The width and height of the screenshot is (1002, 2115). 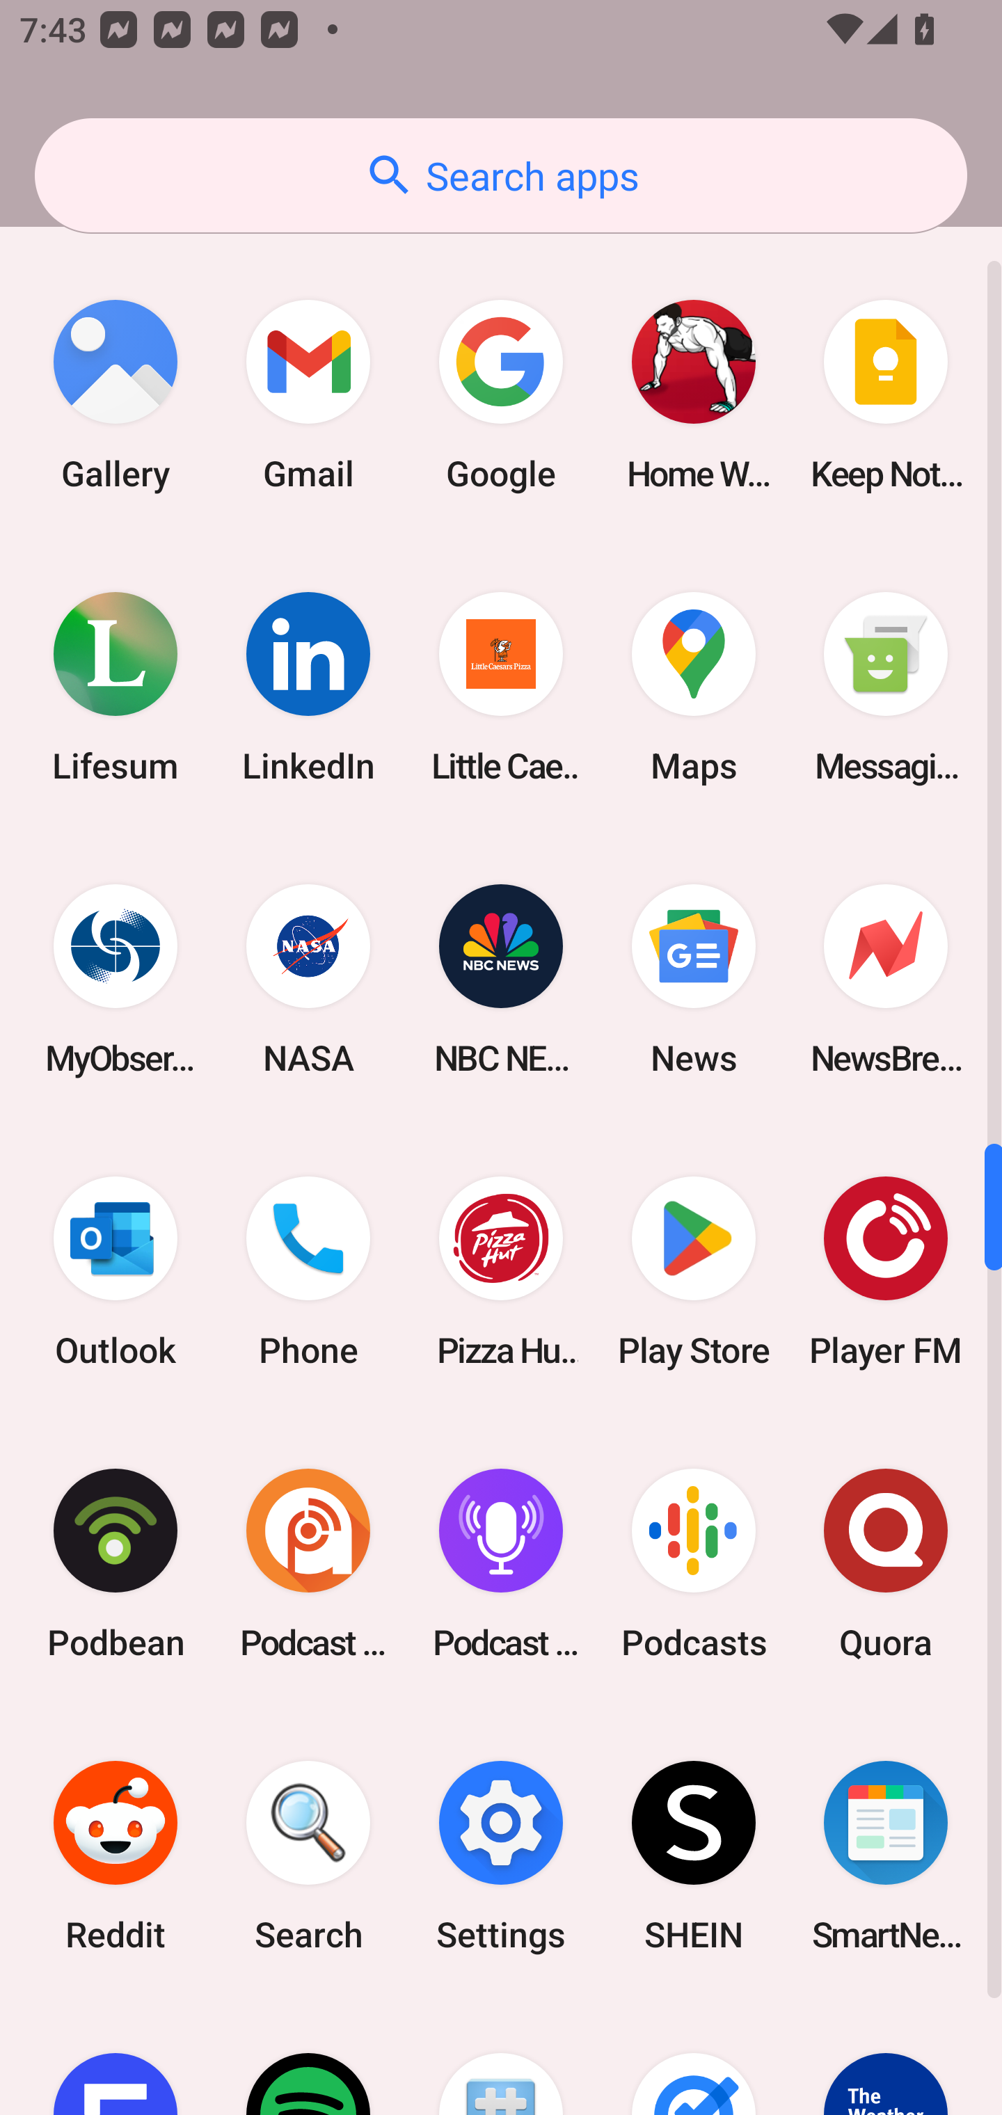 I want to click on NASA, so click(x=308, y=979).